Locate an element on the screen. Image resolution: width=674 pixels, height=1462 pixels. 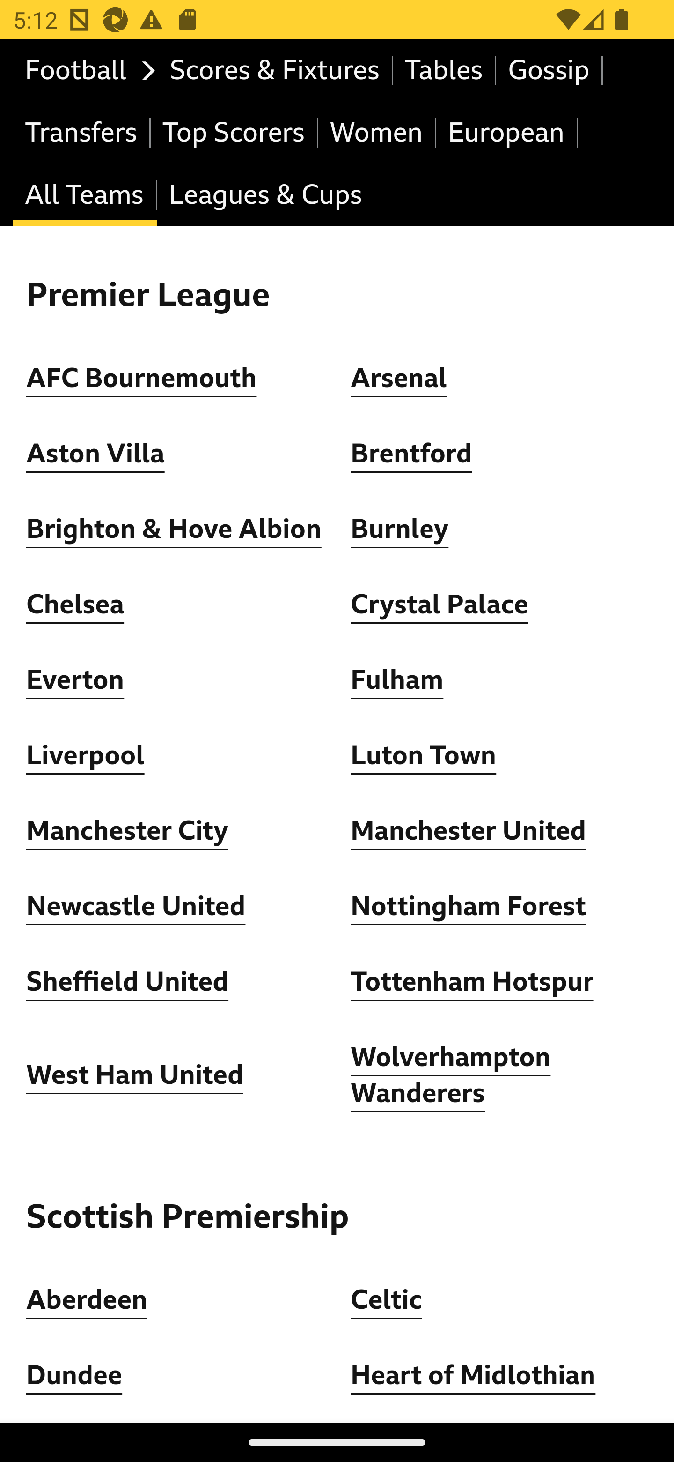
Heart of Midlothian is located at coordinates (473, 1376).